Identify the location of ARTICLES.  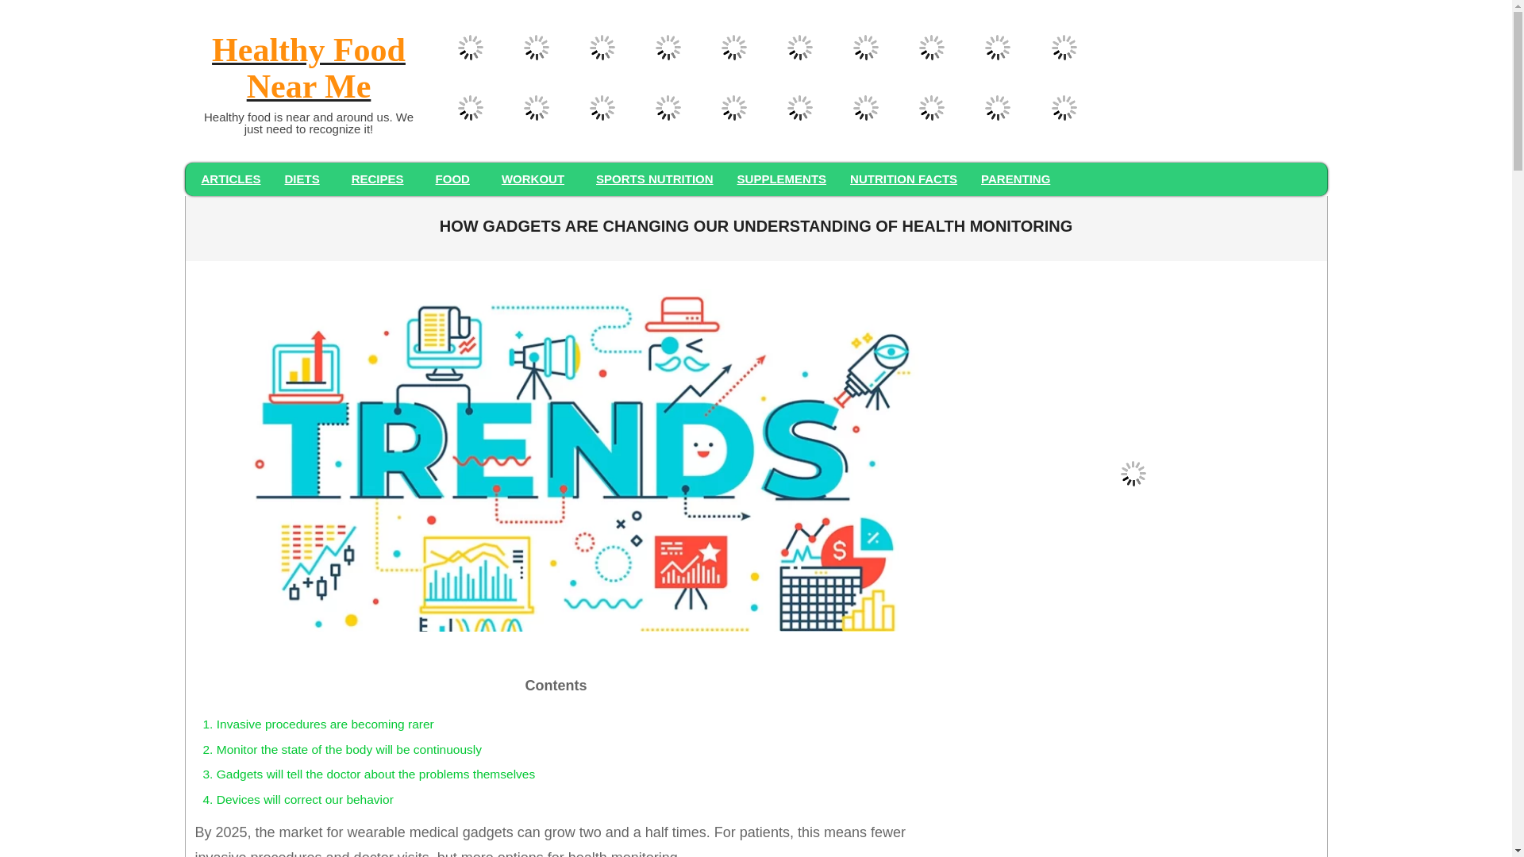
(230, 179).